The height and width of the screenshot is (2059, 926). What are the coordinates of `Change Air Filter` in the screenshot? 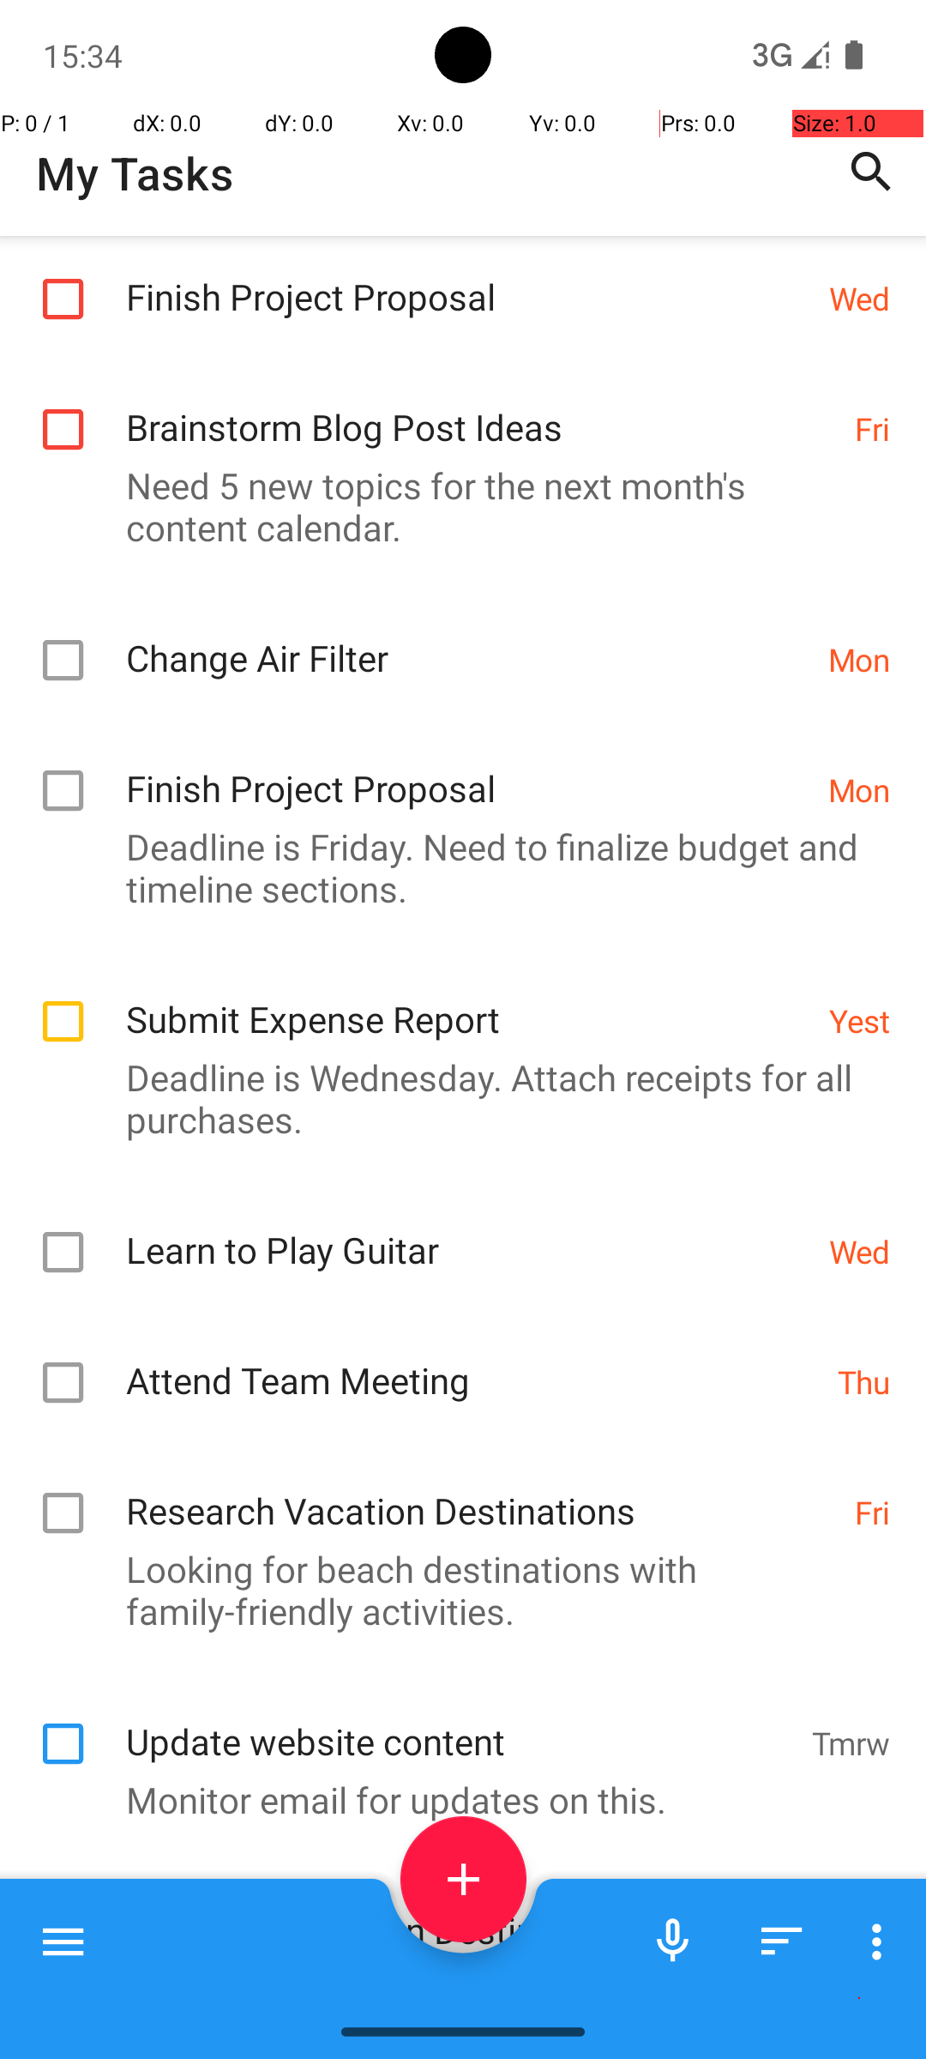 It's located at (468, 640).